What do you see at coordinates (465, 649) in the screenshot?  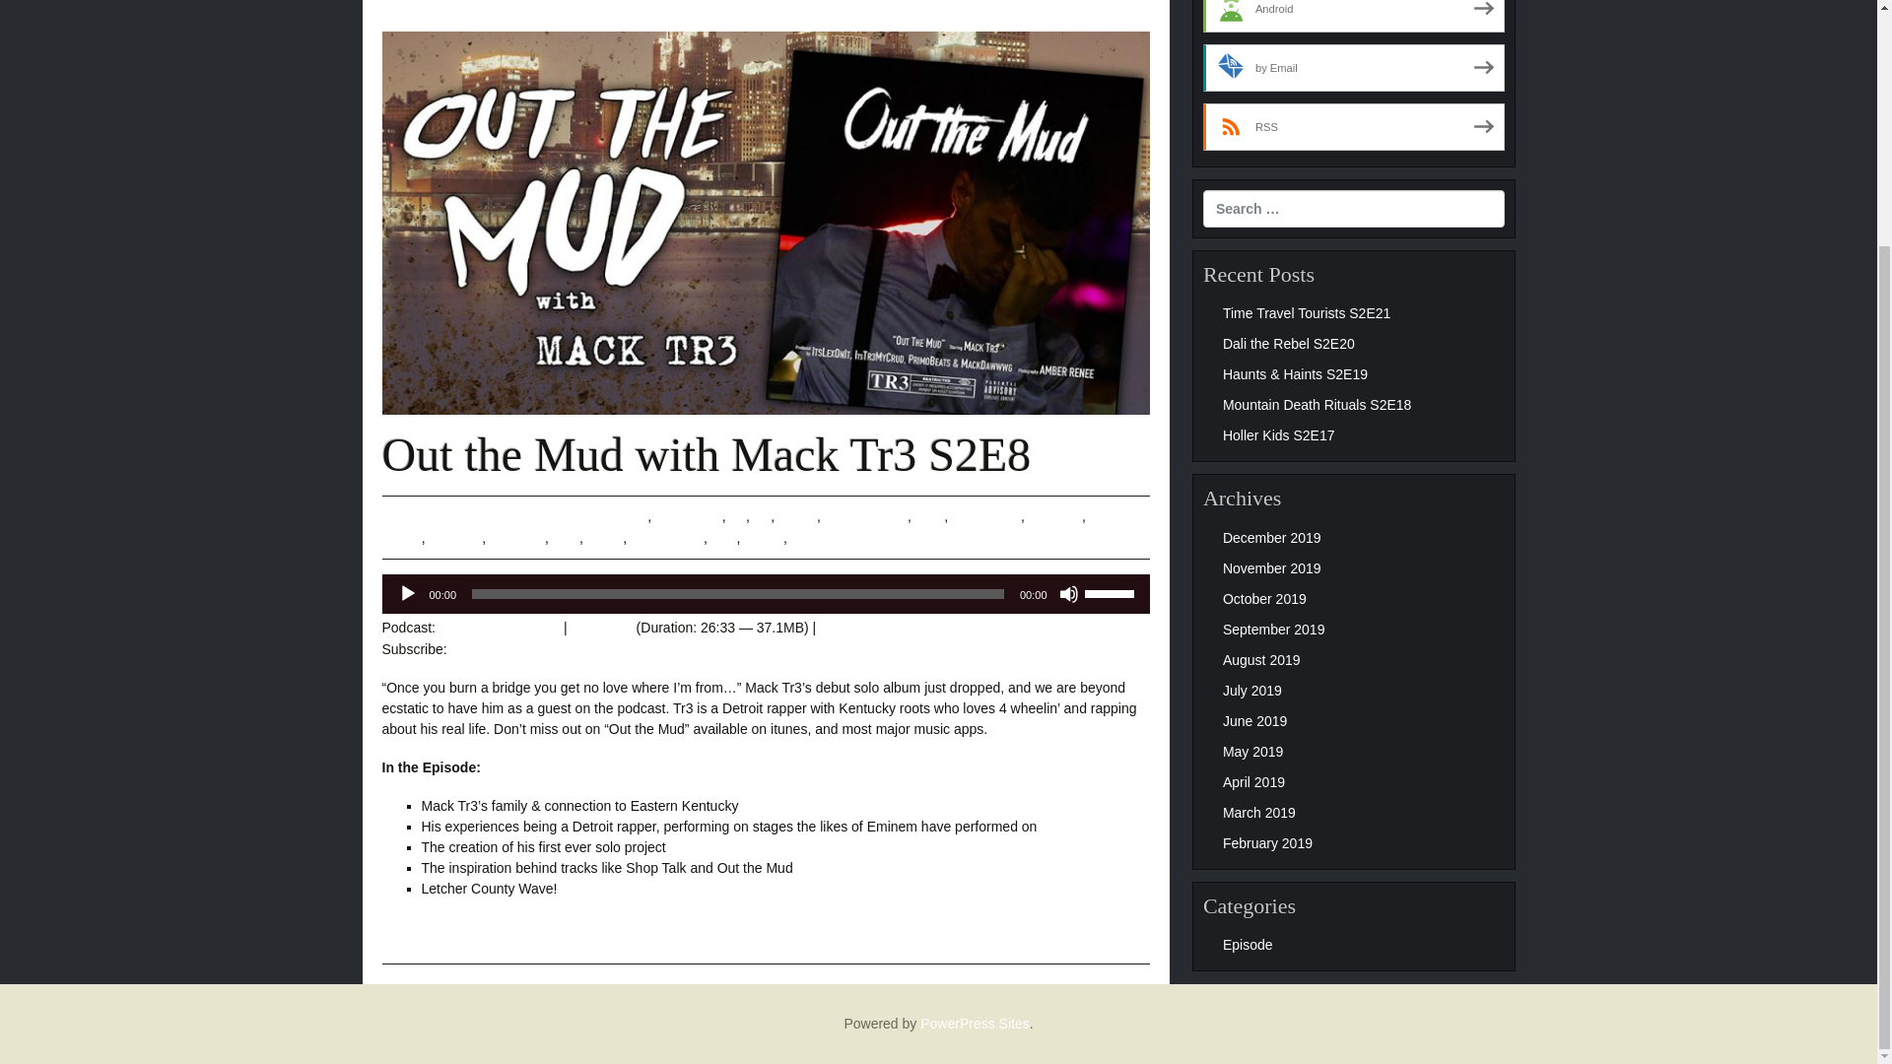 I see `Subscribe via RSS` at bounding box center [465, 649].